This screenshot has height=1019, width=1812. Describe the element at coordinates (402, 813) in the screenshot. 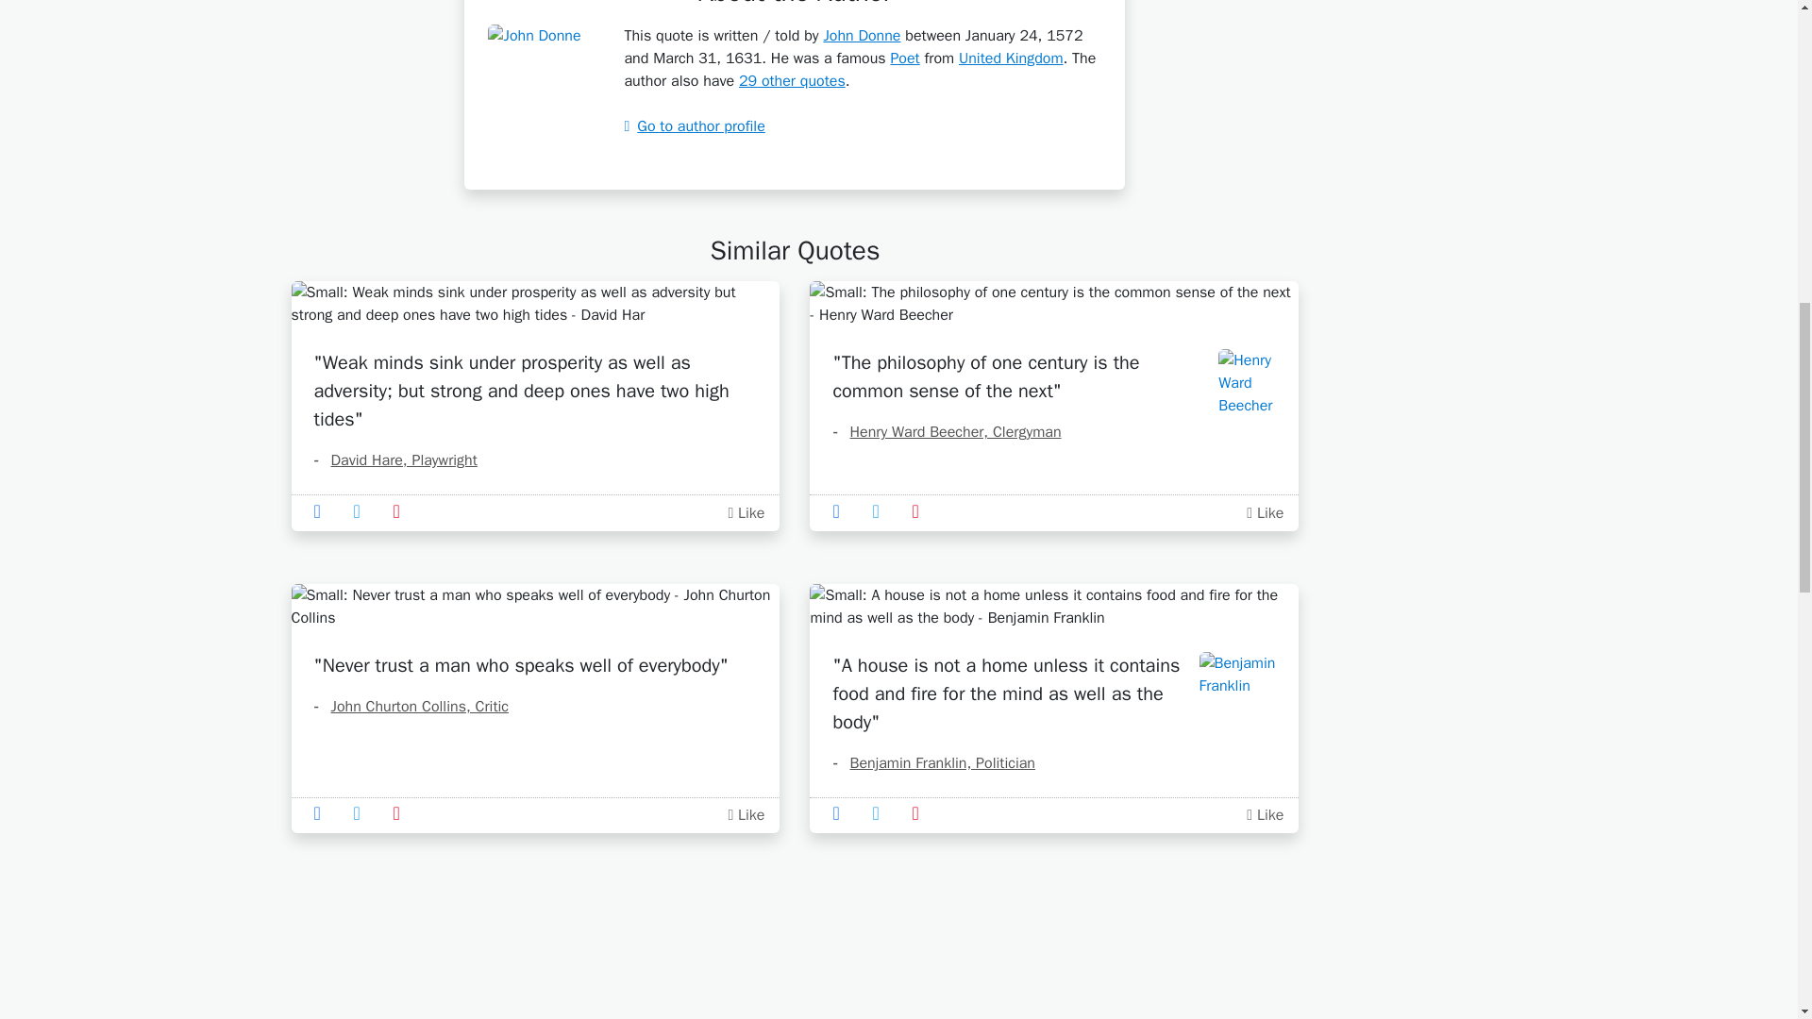

I see `Share on Pinterest` at that location.